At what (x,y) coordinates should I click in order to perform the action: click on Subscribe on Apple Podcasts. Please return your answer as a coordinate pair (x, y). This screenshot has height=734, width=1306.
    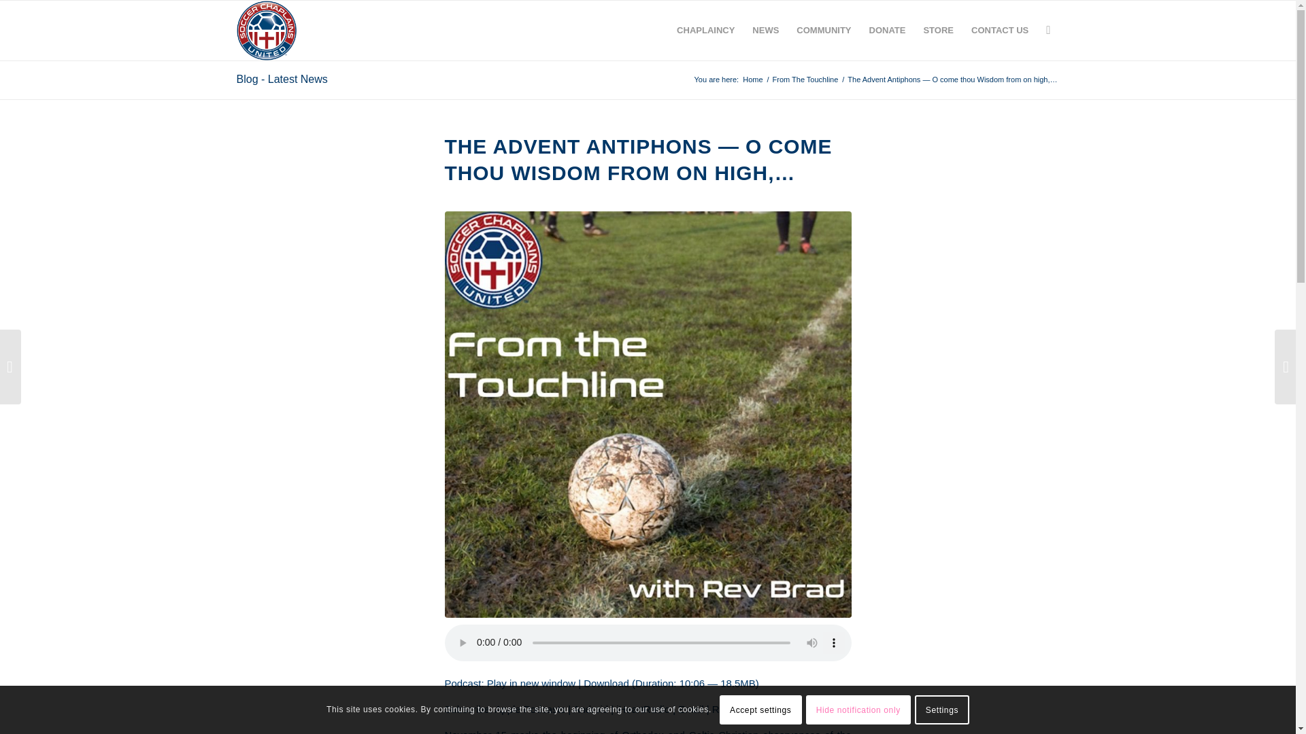
    Looking at the image, I should click on (530, 708).